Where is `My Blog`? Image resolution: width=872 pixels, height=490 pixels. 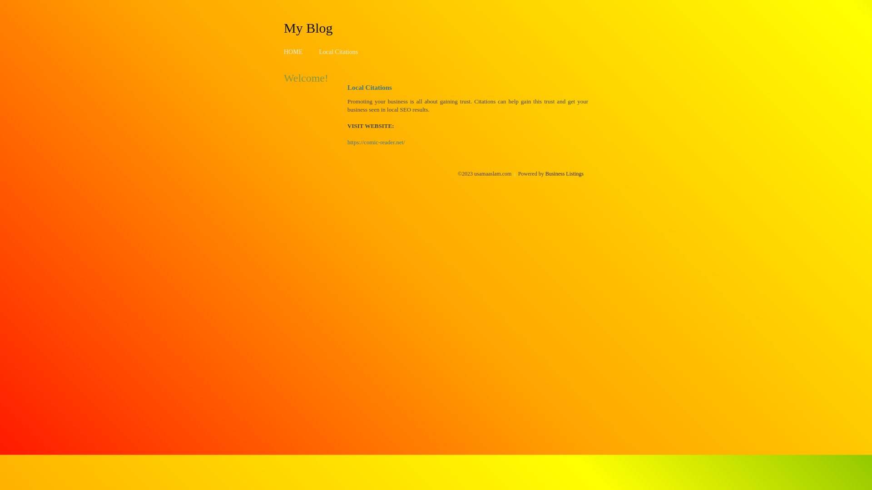
My Blog is located at coordinates (308, 28).